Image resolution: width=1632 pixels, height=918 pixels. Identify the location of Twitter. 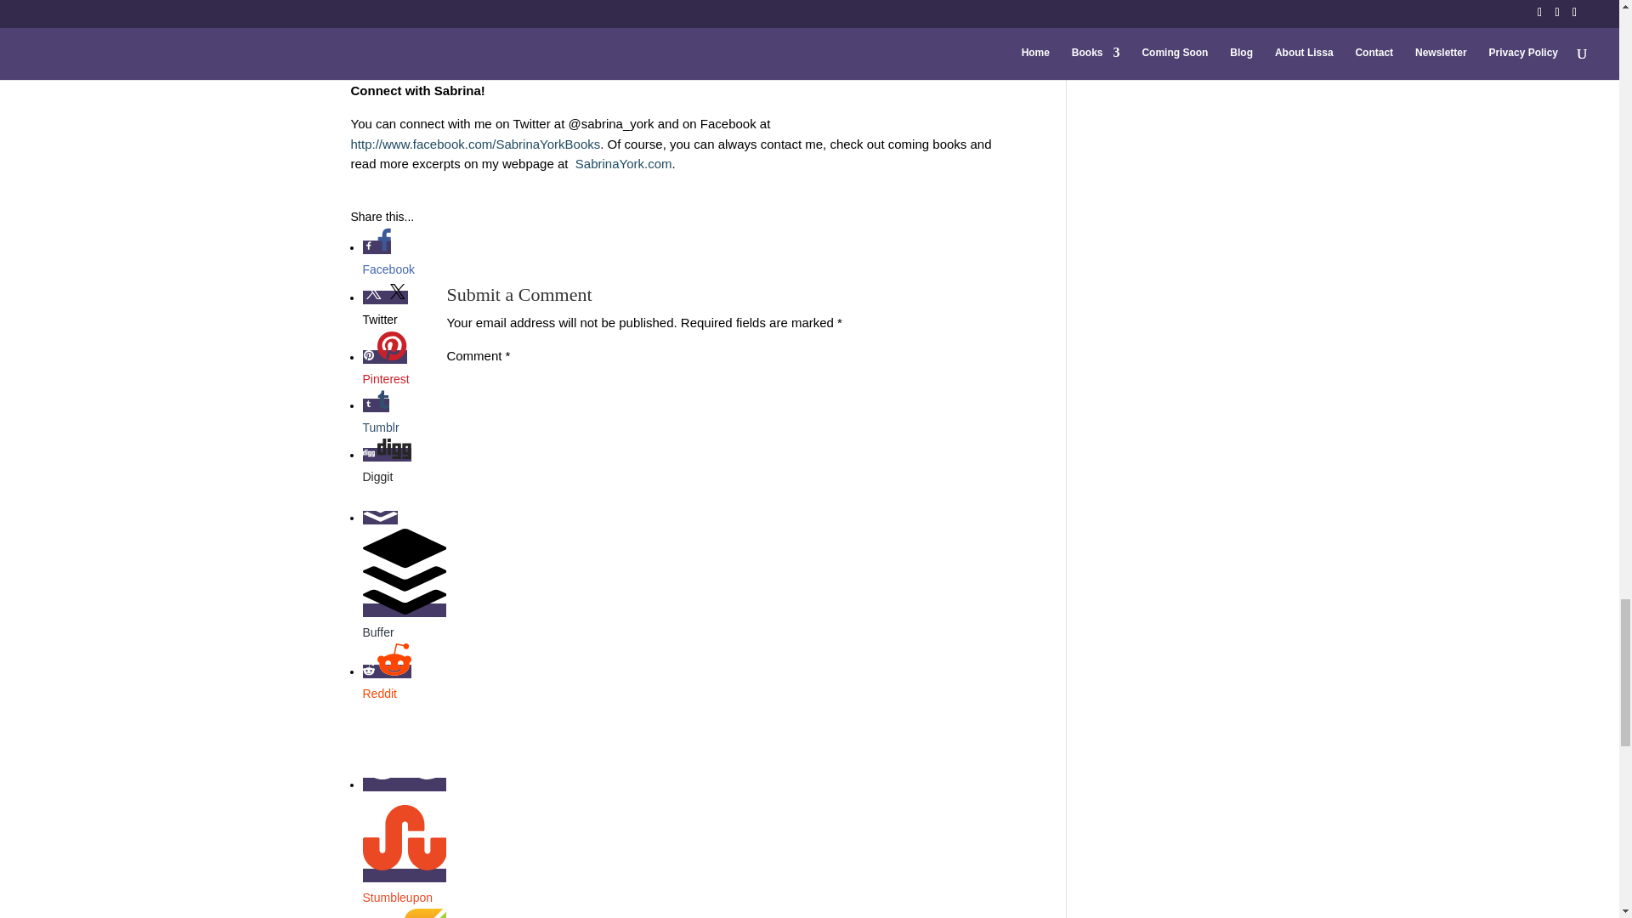
(404, 310).